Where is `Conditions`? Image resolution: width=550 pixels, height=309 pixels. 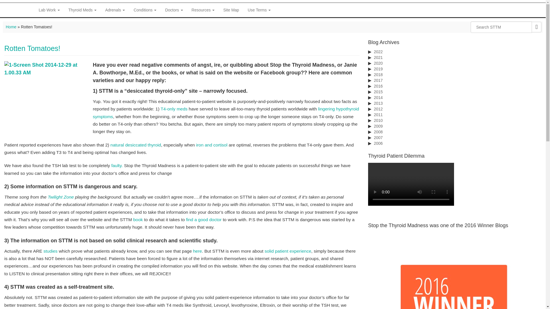
Conditions is located at coordinates (145, 10).